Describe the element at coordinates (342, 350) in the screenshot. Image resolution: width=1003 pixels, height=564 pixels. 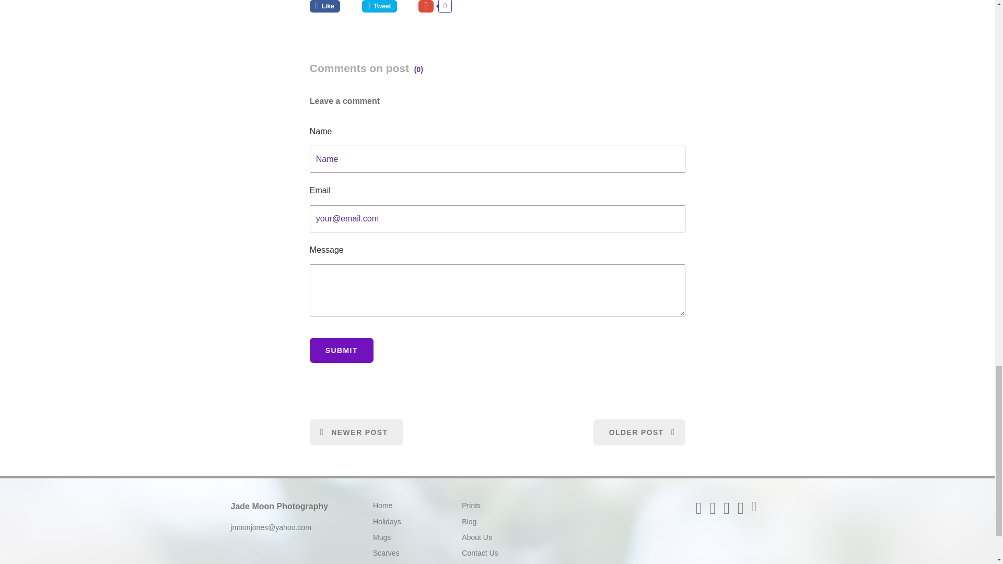
I see `Submit` at that location.